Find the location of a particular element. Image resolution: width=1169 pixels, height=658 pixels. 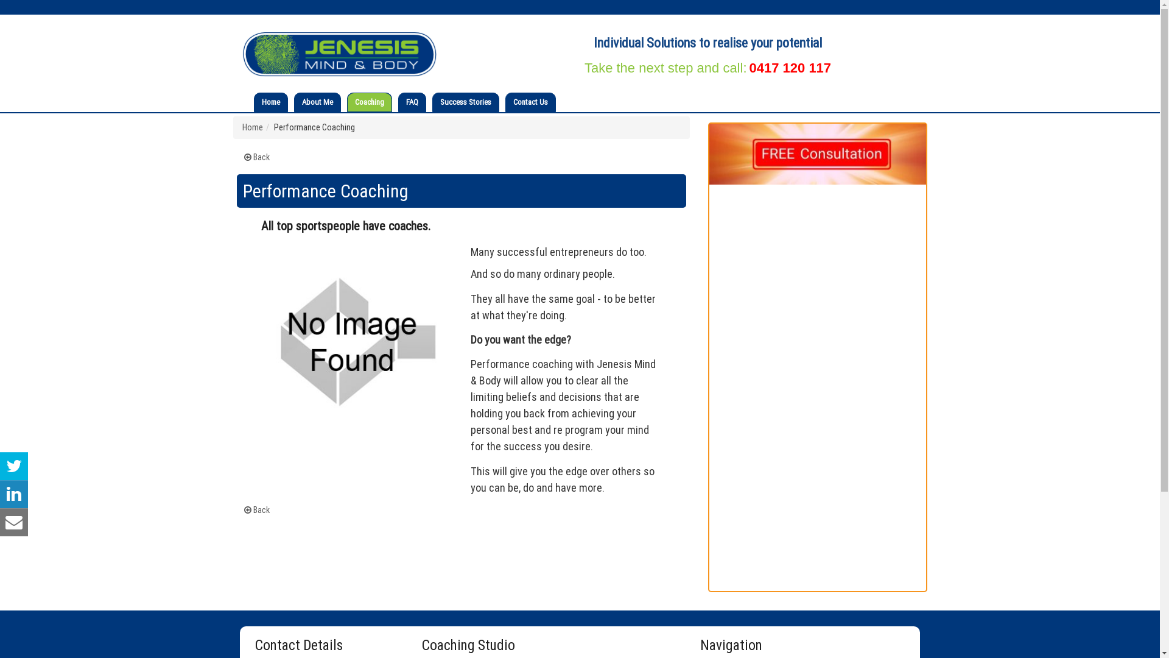

 Back is located at coordinates (256, 157).